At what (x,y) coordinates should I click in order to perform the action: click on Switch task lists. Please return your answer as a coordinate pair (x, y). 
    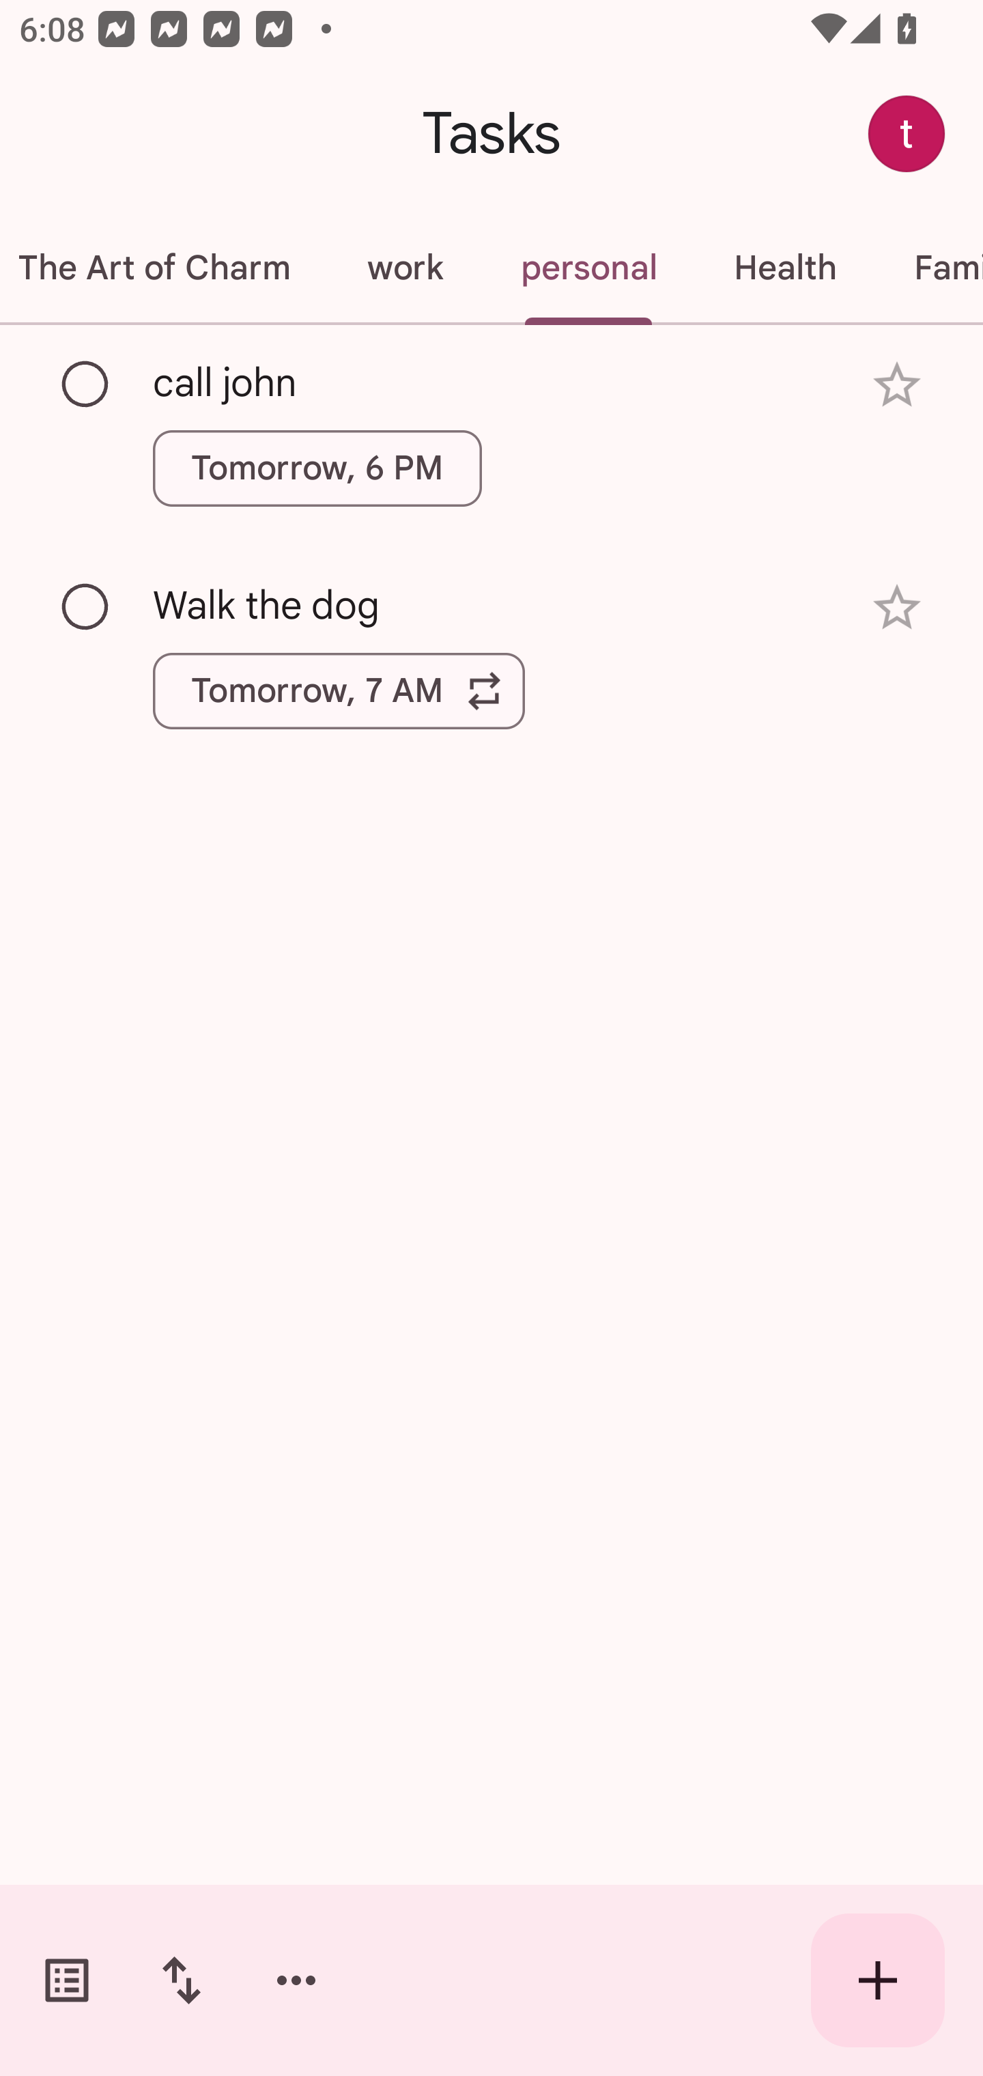
    Looking at the image, I should click on (67, 1980).